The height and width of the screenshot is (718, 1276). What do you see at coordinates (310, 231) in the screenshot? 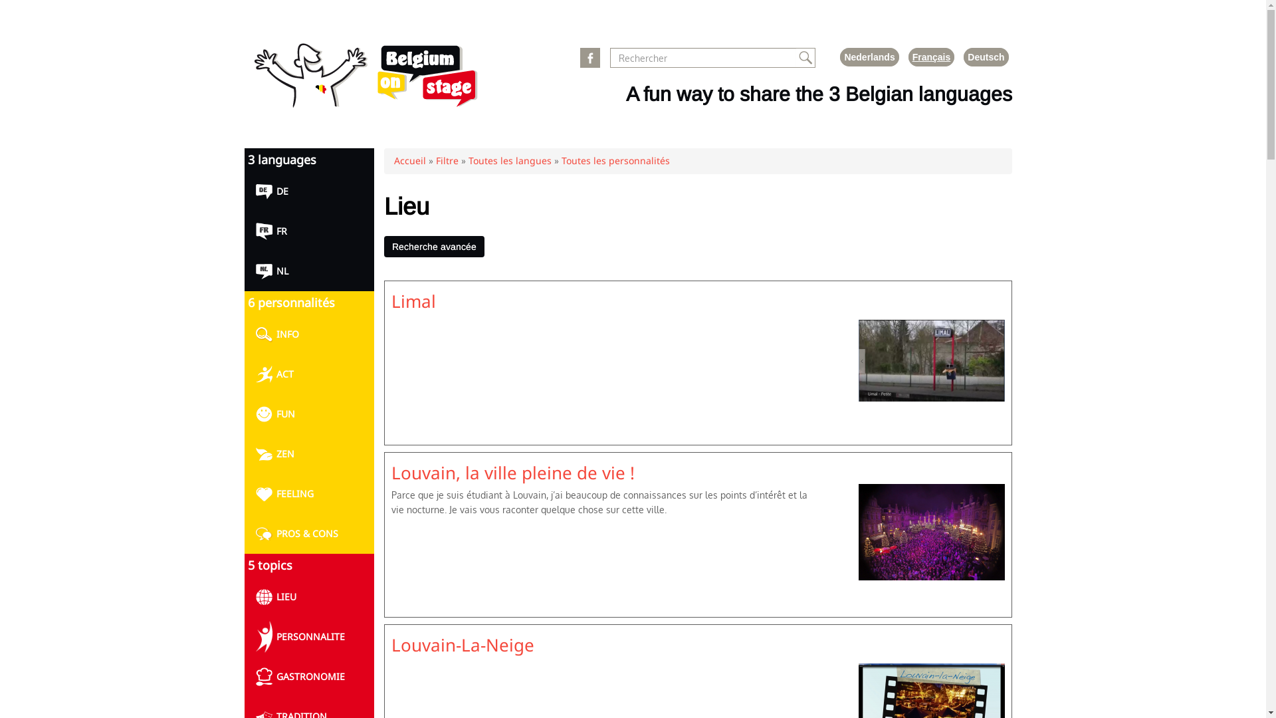
I see `FR` at bounding box center [310, 231].